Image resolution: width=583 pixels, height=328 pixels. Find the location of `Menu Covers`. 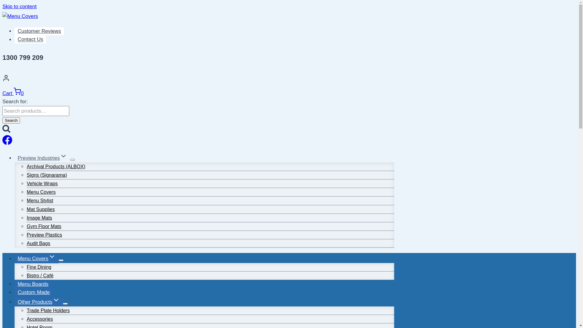

Menu Covers is located at coordinates (41, 192).